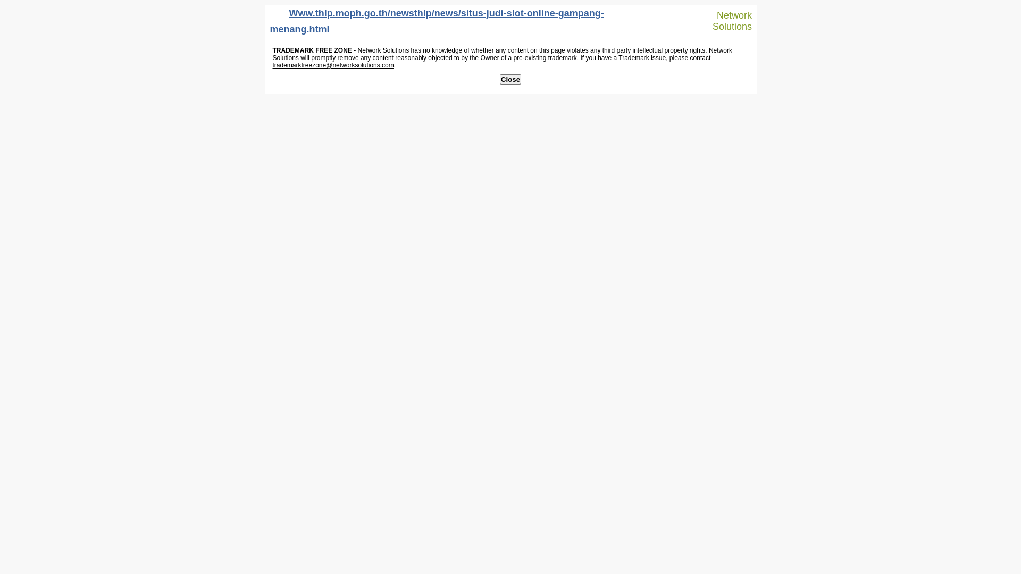 The image size is (1021, 574). Describe the element at coordinates (333, 65) in the screenshot. I see `trademarkfreezone@networksolutions.com` at that location.